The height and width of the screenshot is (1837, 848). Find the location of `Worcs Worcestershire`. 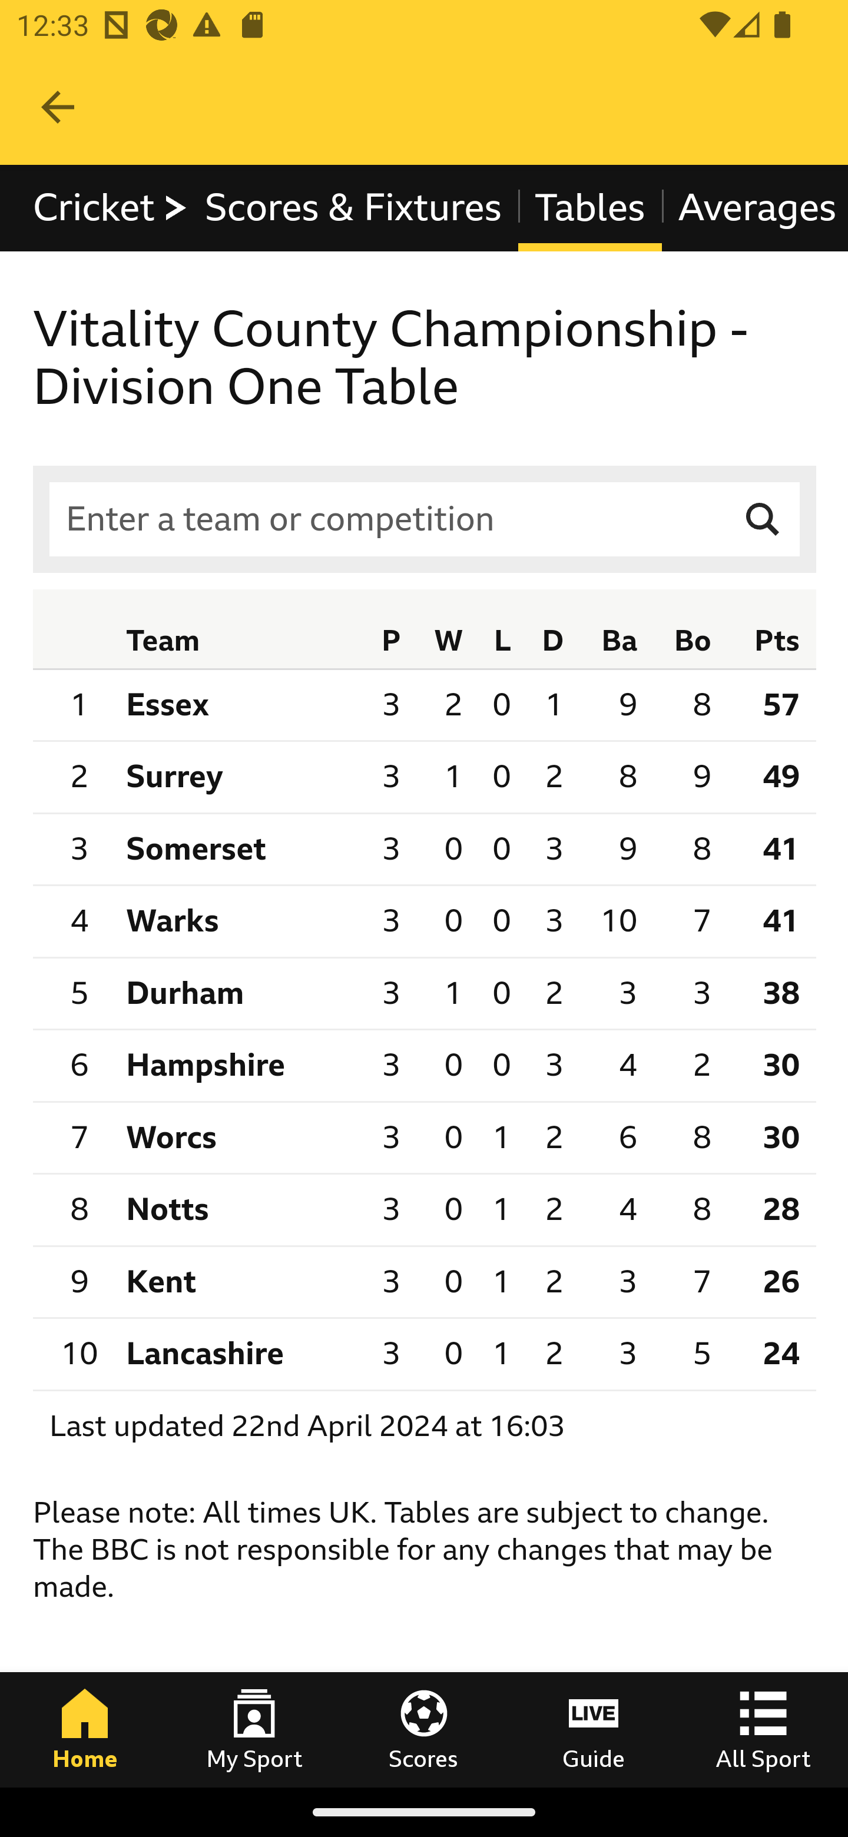

Worcs Worcestershire is located at coordinates (238, 1136).